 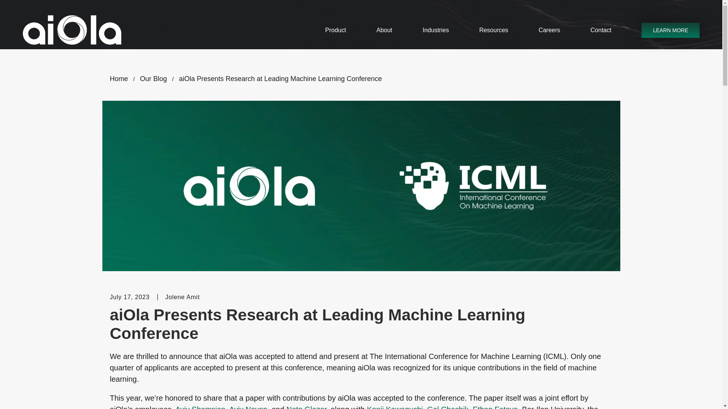 What do you see at coordinates (448, 407) in the screenshot?
I see `Gal Chechik` at bounding box center [448, 407].